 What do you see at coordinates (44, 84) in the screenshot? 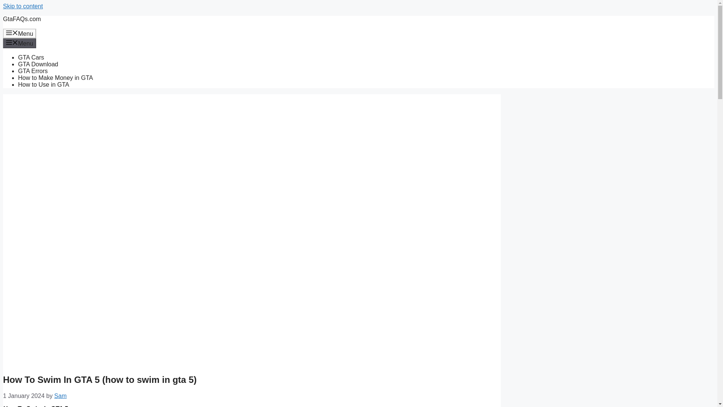
I see `How to Use in GTA` at bounding box center [44, 84].